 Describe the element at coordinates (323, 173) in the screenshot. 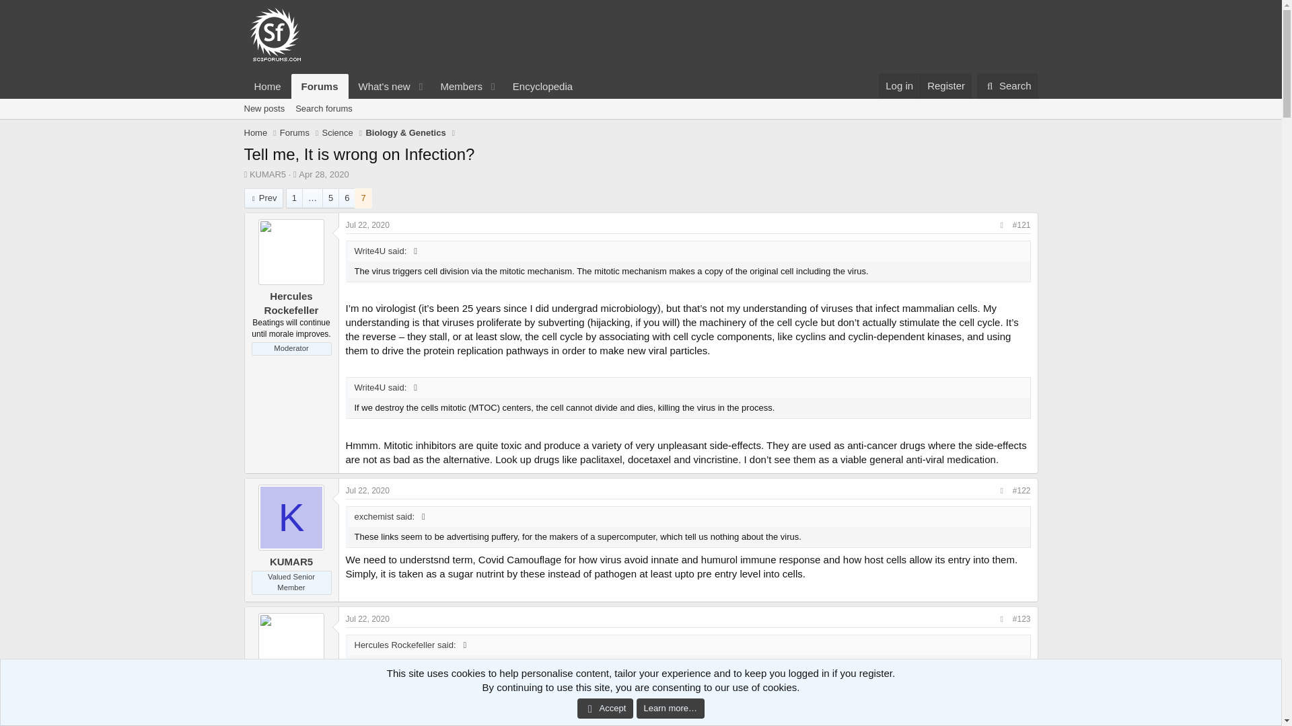

I see `Home` at that location.